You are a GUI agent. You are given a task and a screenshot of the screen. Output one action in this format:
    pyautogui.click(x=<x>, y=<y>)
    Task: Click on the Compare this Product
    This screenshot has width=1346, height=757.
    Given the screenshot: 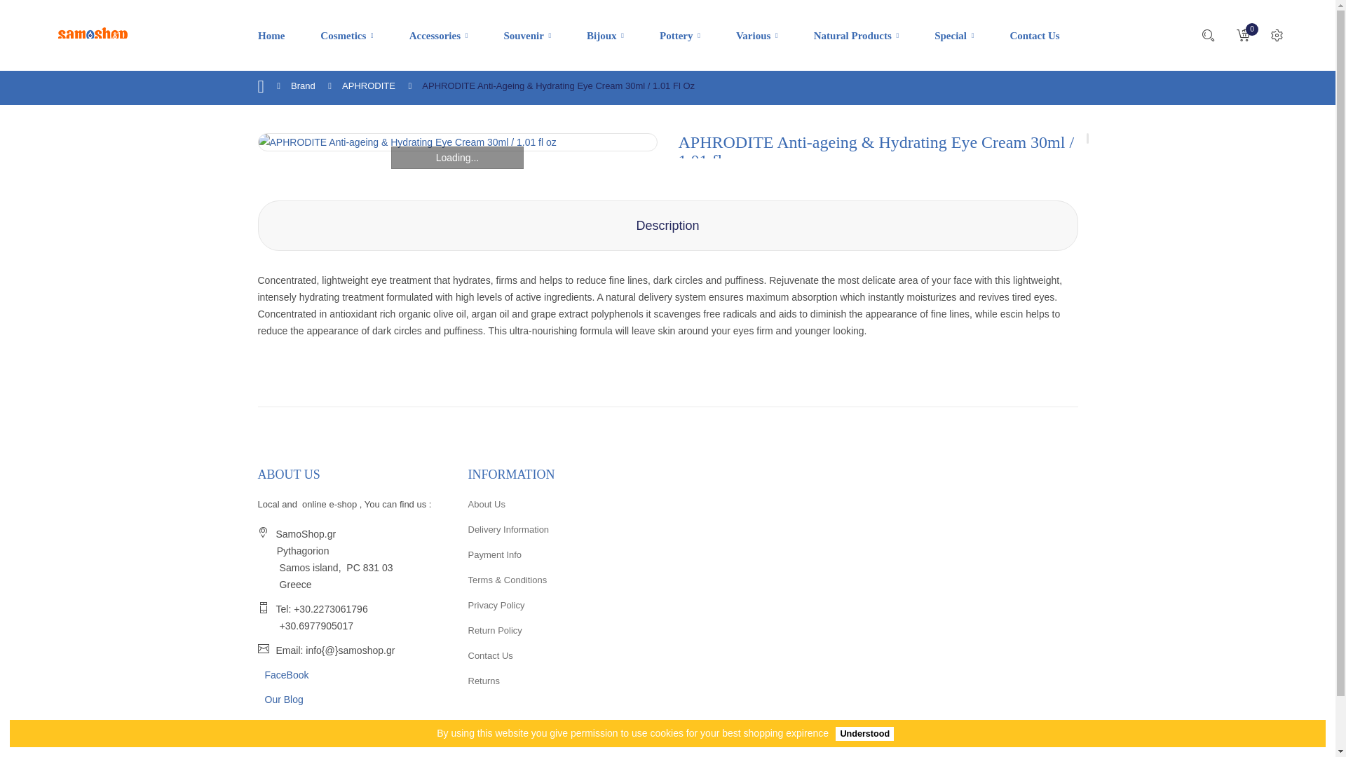 What is the action you would take?
    pyautogui.click(x=873, y=399)
    